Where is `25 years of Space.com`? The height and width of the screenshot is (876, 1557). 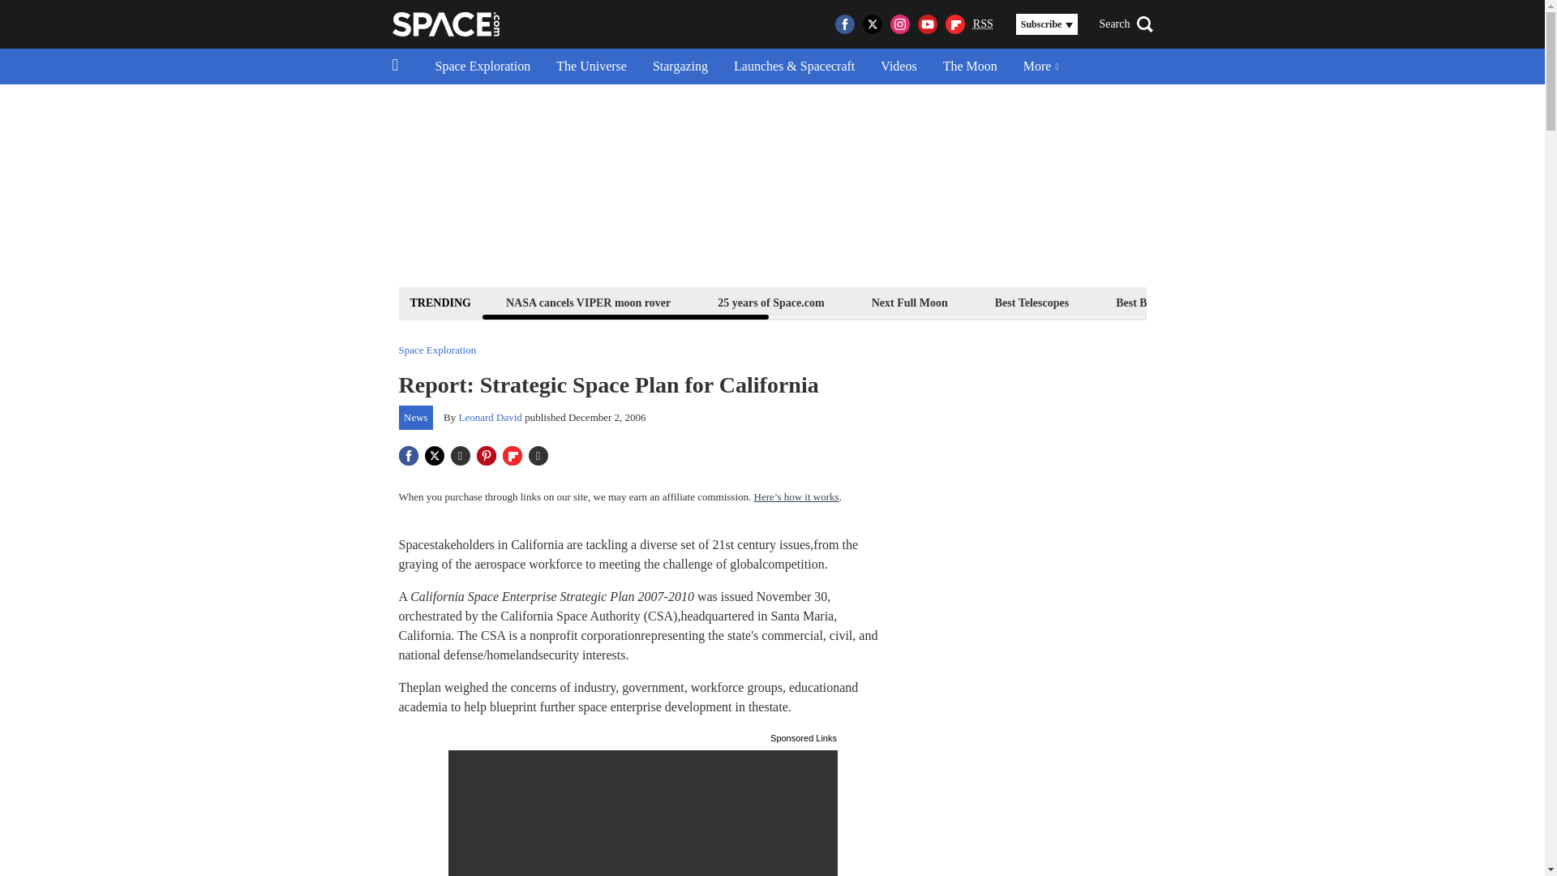
25 years of Space.com is located at coordinates (770, 302).